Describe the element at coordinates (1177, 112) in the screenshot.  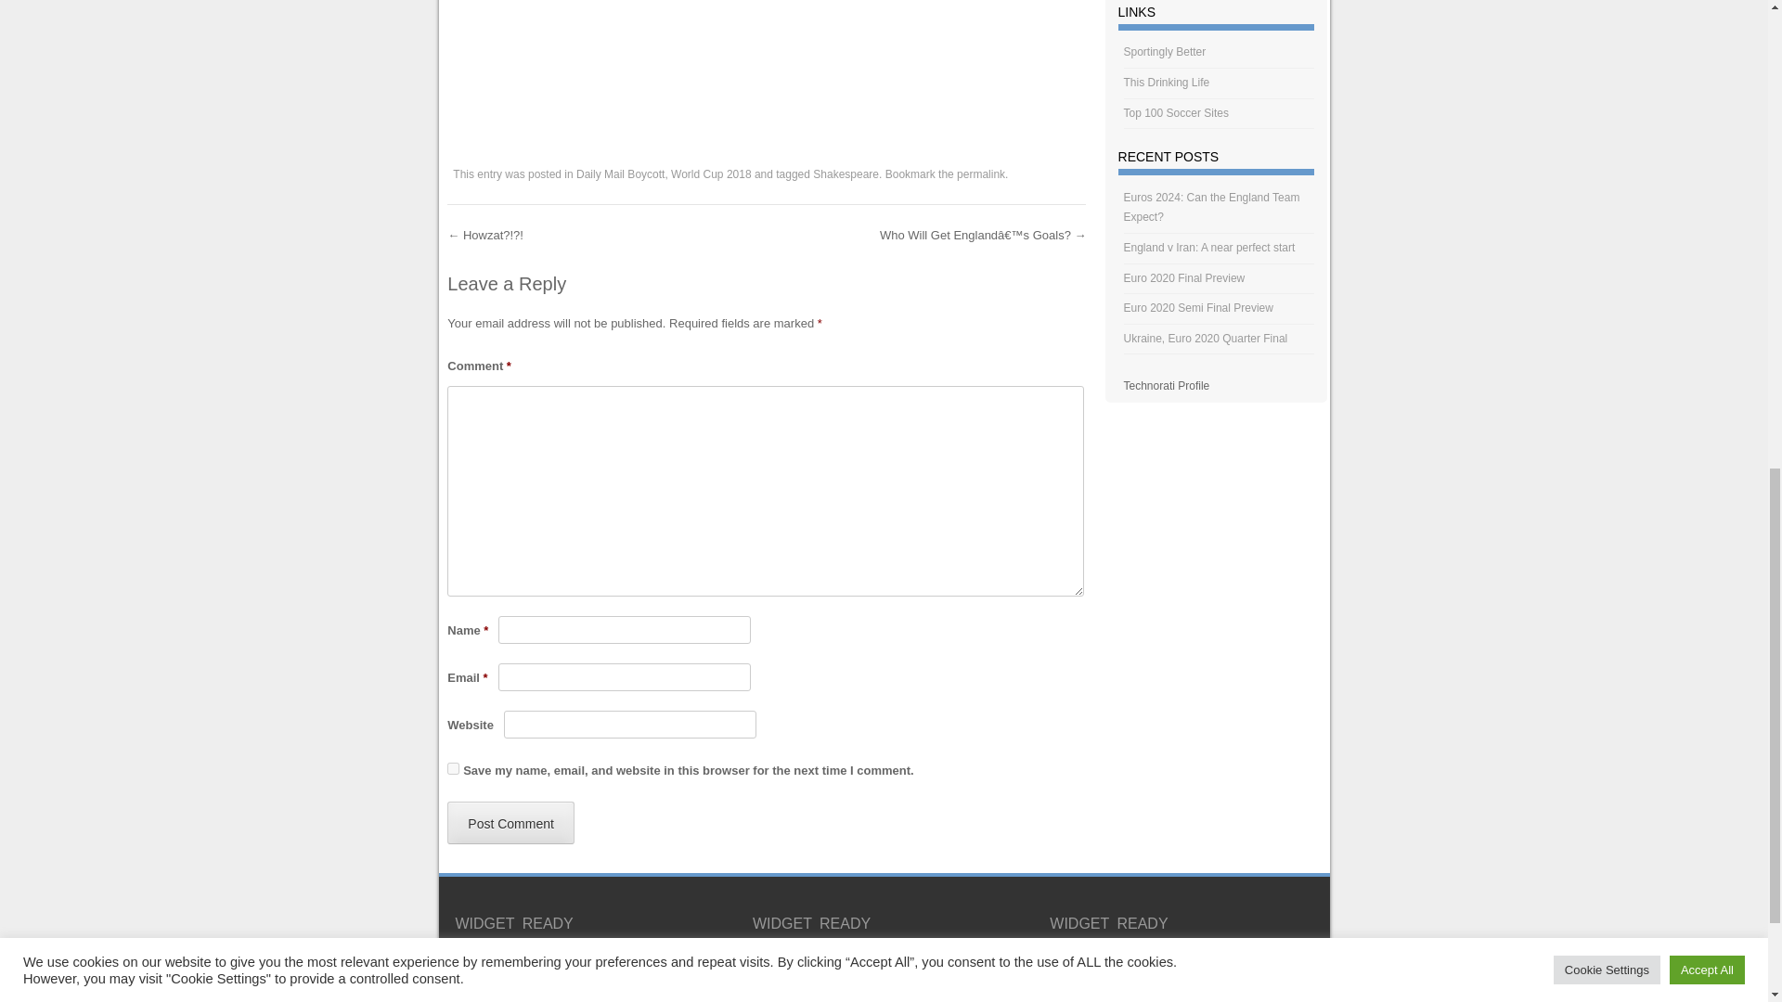
I see `Top 100 Soccer Sites` at that location.